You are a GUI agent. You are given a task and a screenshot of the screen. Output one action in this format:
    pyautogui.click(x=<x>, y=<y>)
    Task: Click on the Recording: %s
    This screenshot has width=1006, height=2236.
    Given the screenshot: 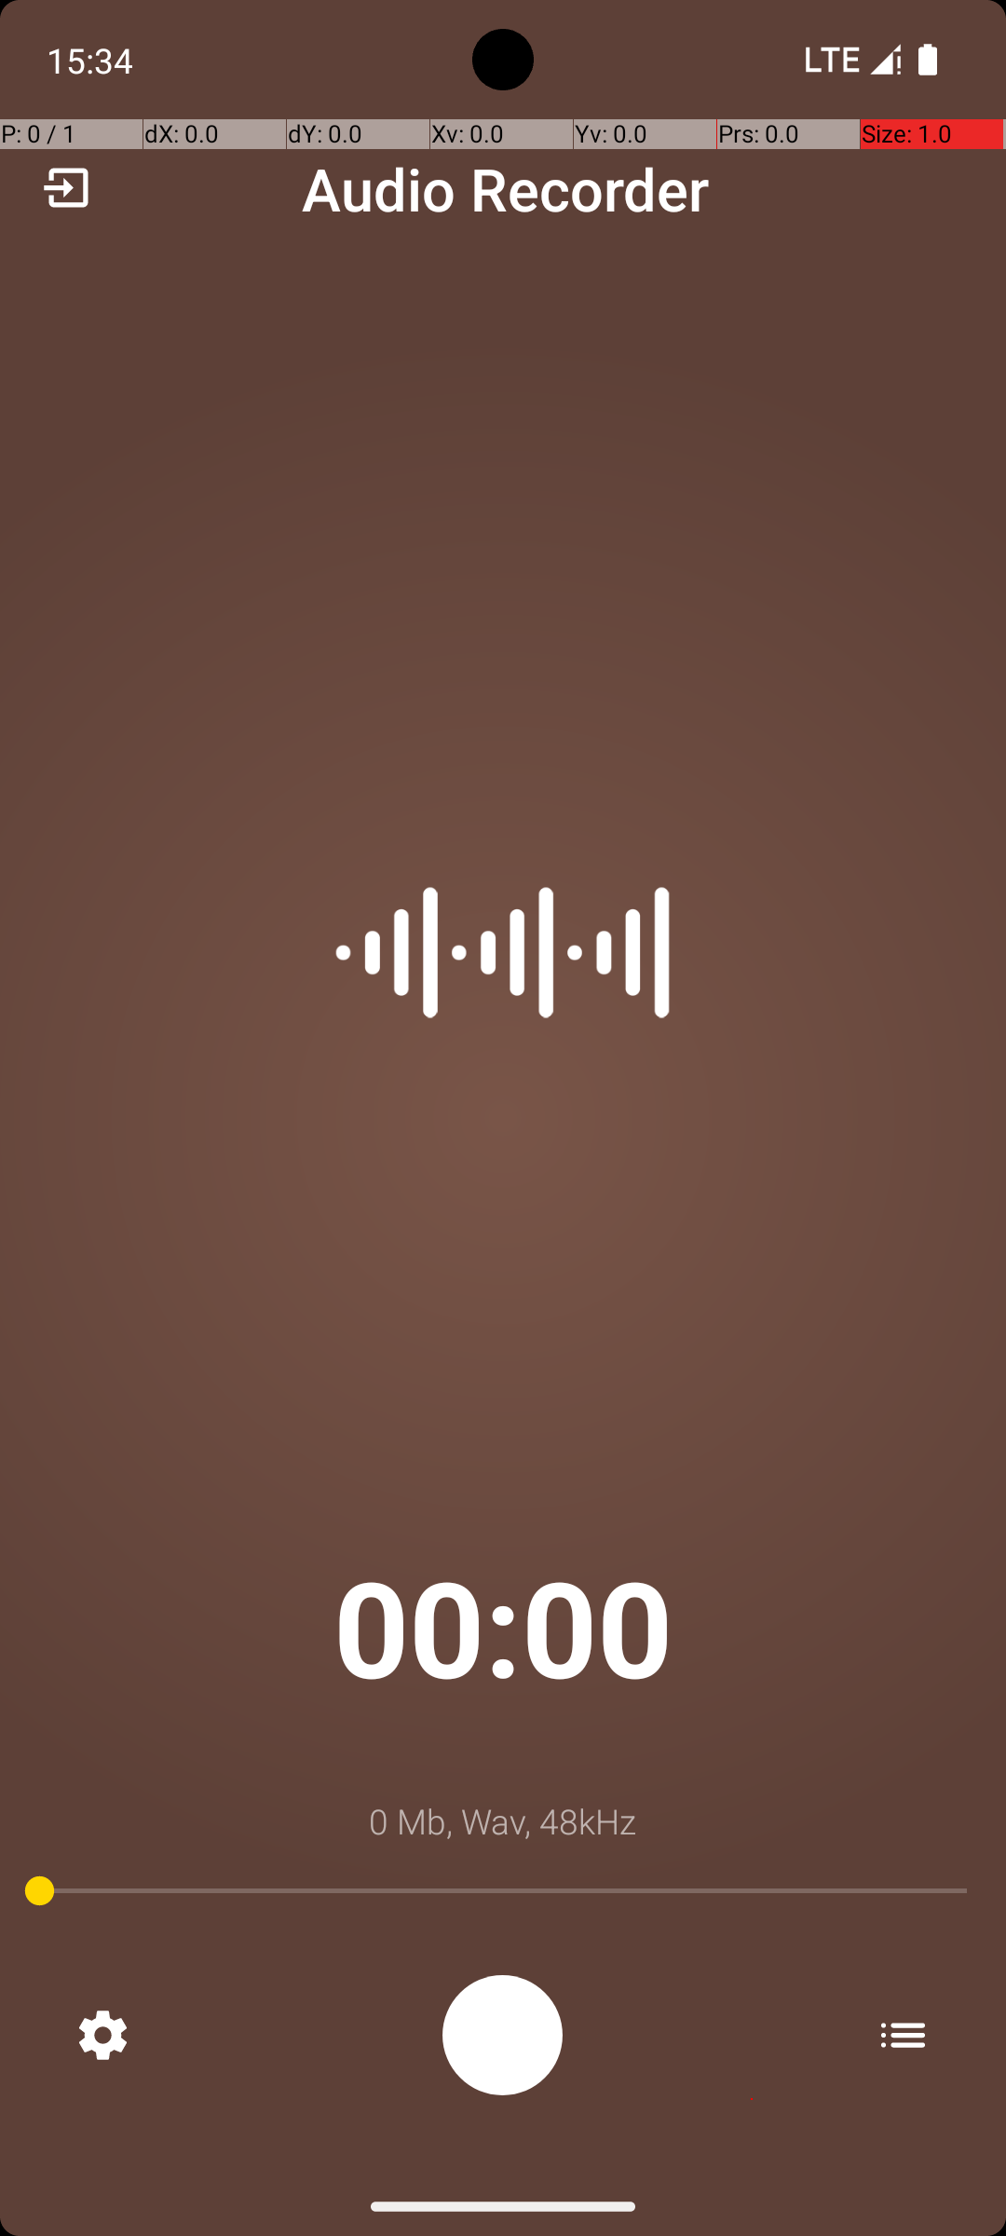 What is the action you would take?
    pyautogui.click(x=503, y=2035)
    